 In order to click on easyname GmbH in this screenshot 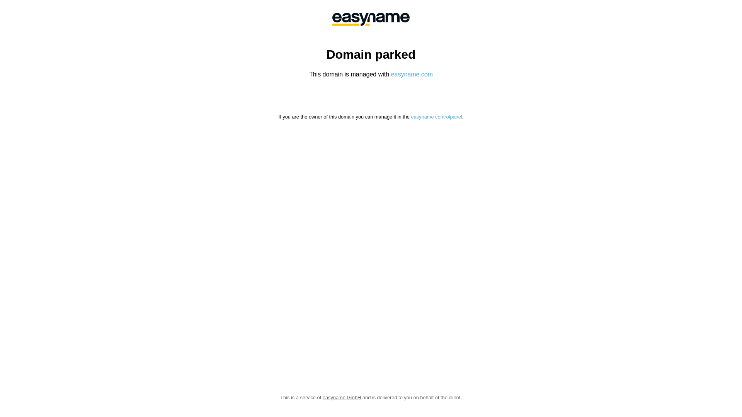, I will do `click(371, 19)`.